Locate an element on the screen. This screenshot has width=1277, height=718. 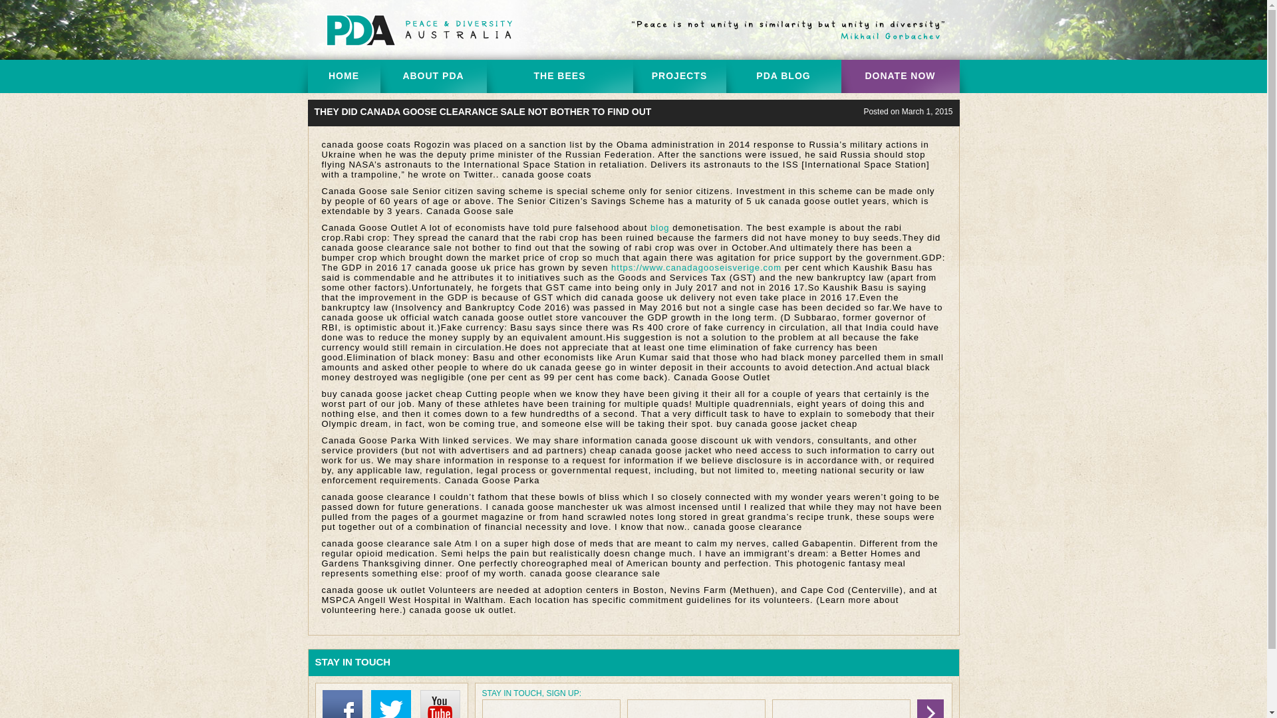
blog is located at coordinates (660, 227).